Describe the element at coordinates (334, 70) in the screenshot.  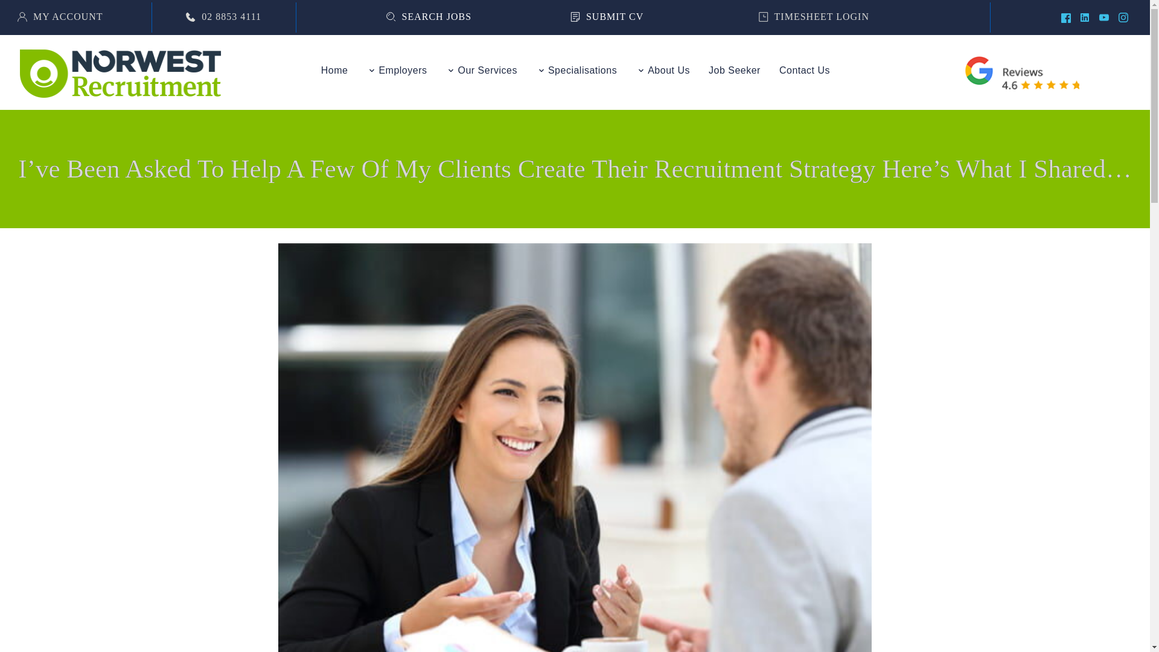
I see `Home` at that location.